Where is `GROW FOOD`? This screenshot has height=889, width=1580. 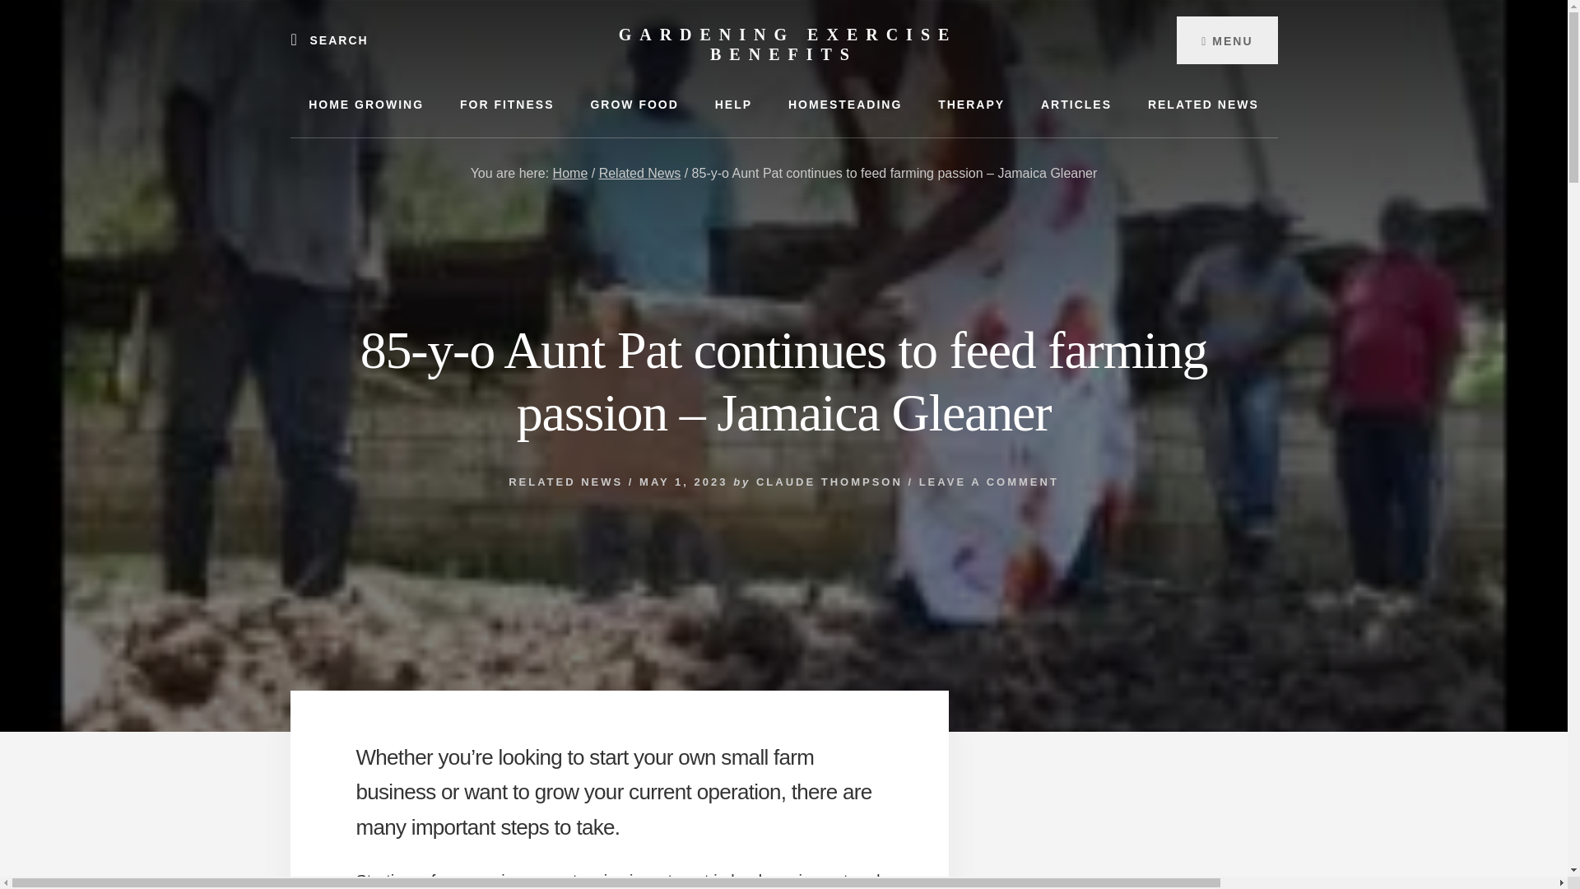 GROW FOOD is located at coordinates (634, 105).